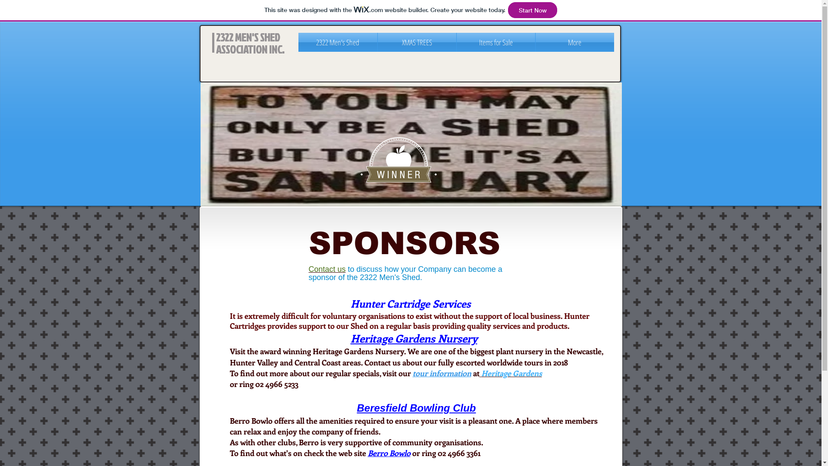 The height and width of the screenshot is (466, 828). Describe the element at coordinates (389, 453) in the screenshot. I see `Berro Bowlo` at that location.